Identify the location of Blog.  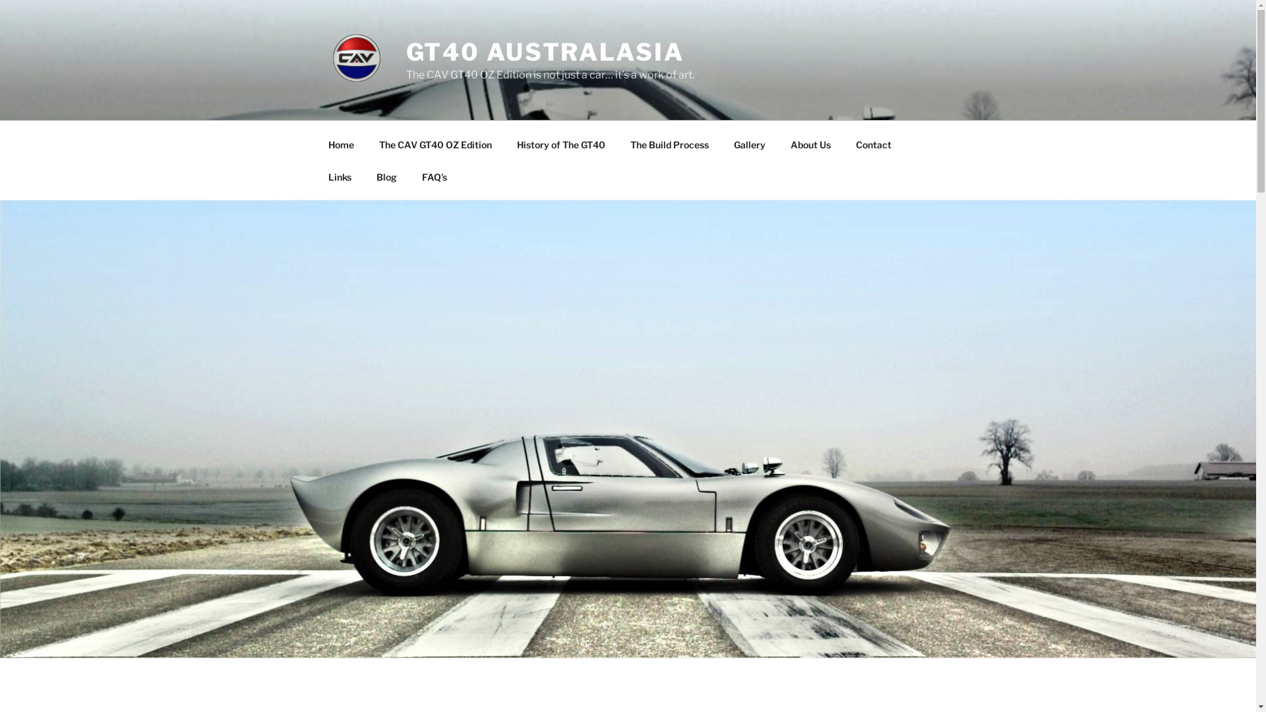
(387, 177).